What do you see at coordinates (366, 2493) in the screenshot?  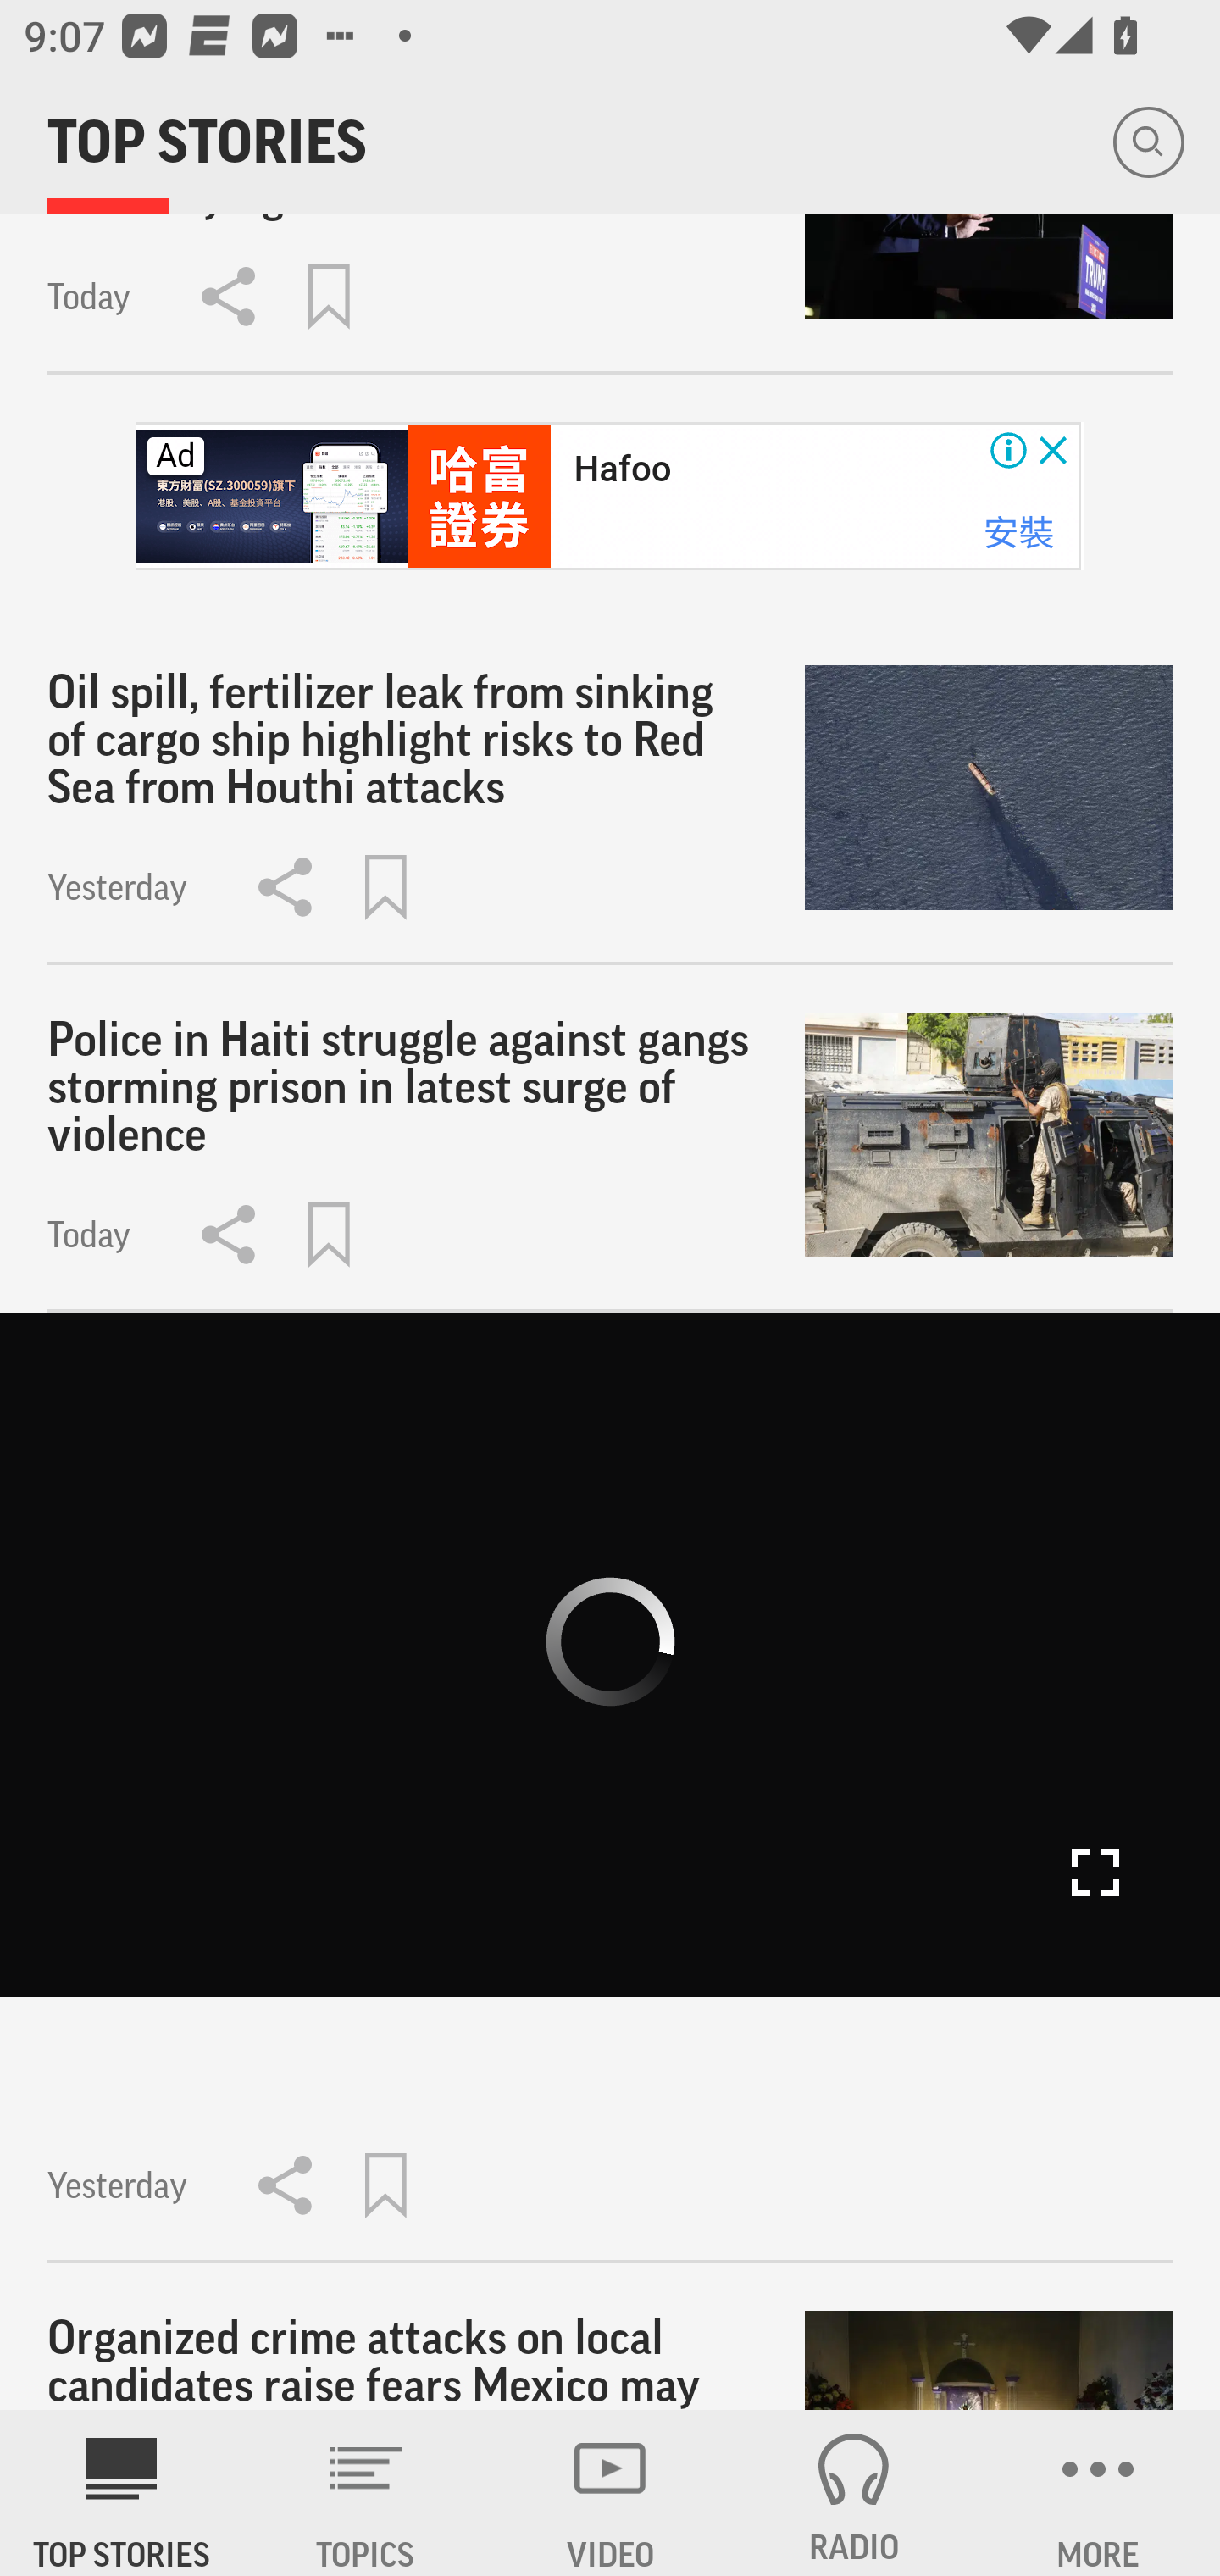 I see `TOPICS` at bounding box center [366, 2493].